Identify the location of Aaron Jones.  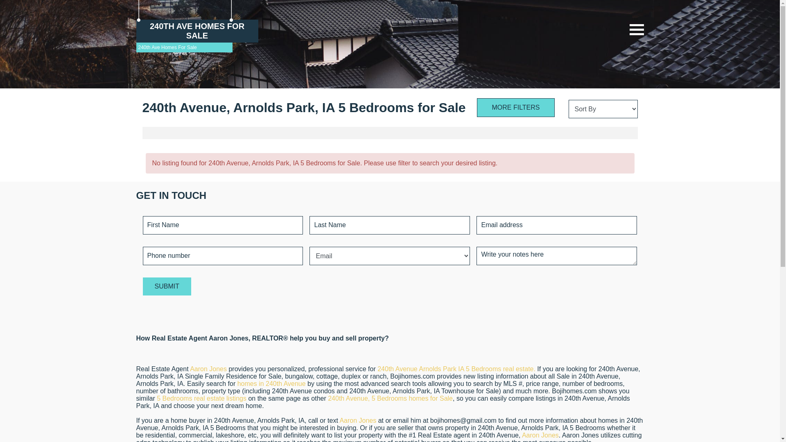
(358, 421).